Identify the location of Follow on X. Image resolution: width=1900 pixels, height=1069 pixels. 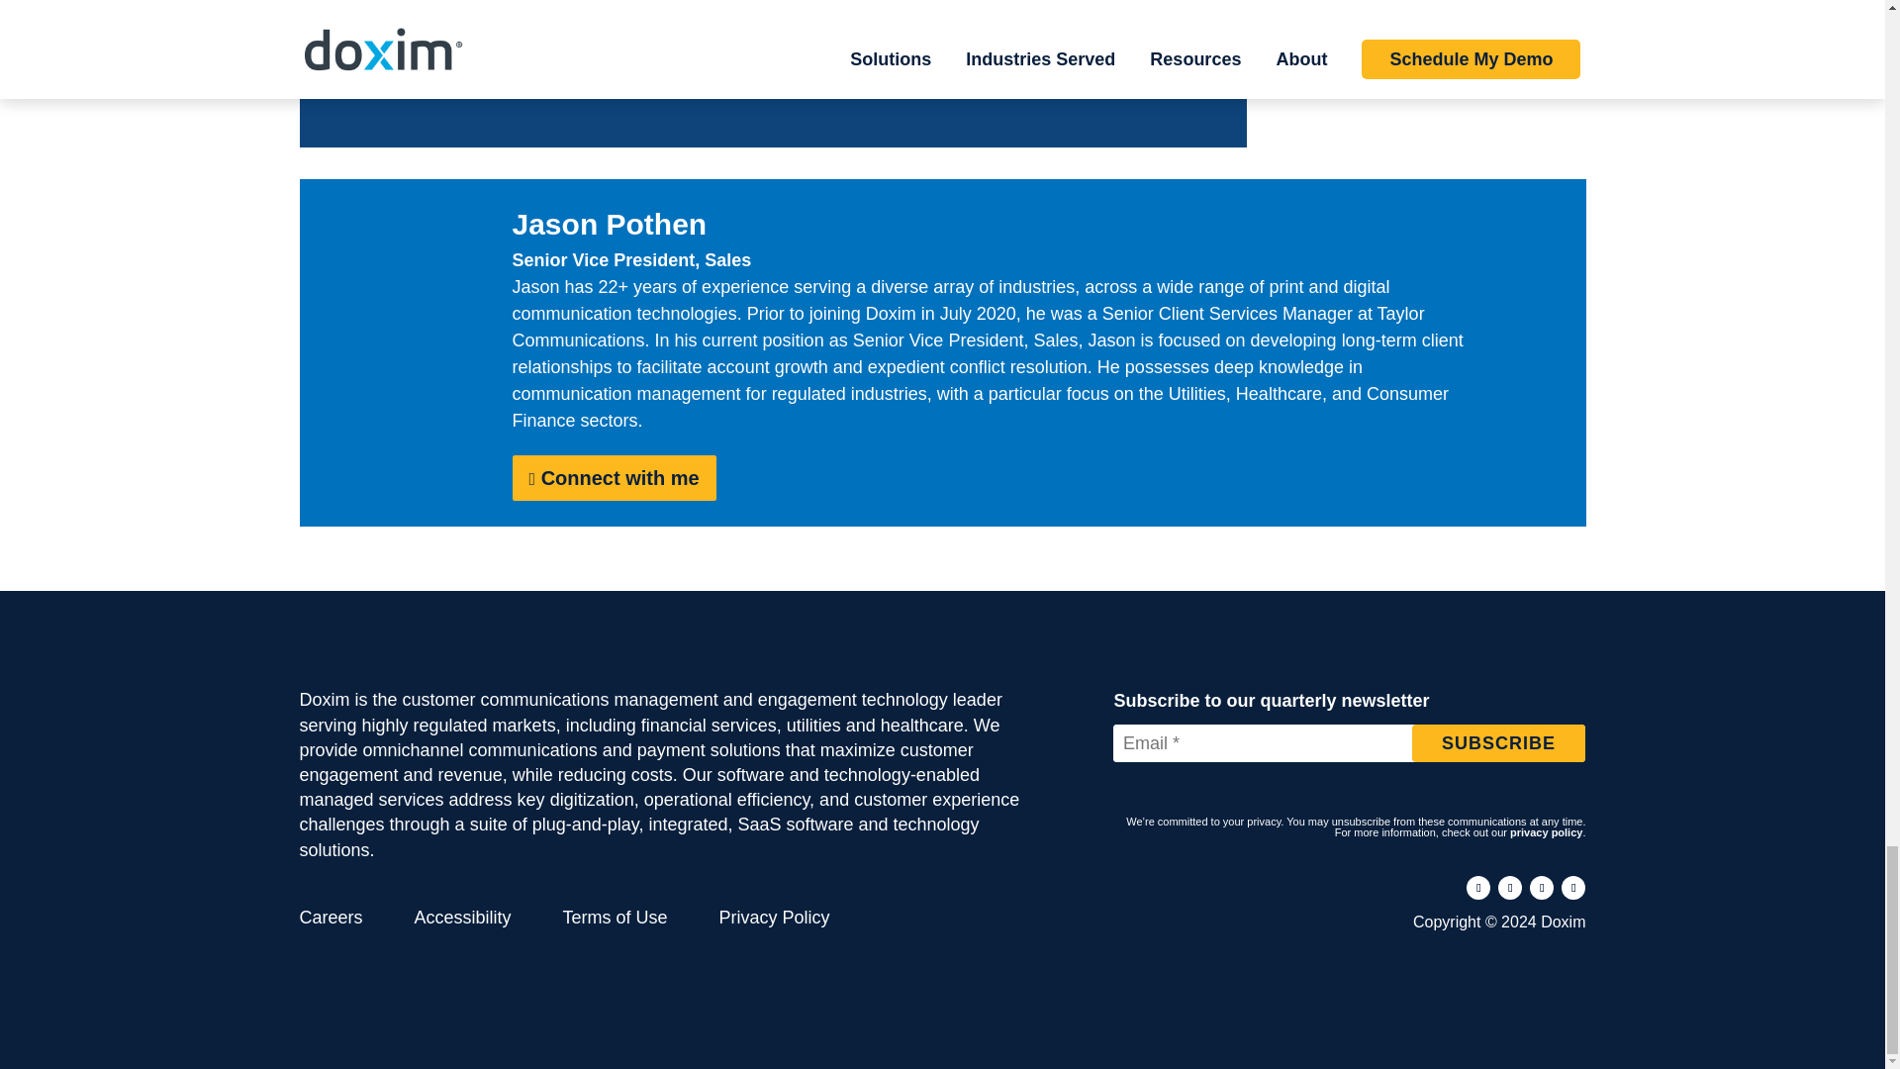
(1542, 887).